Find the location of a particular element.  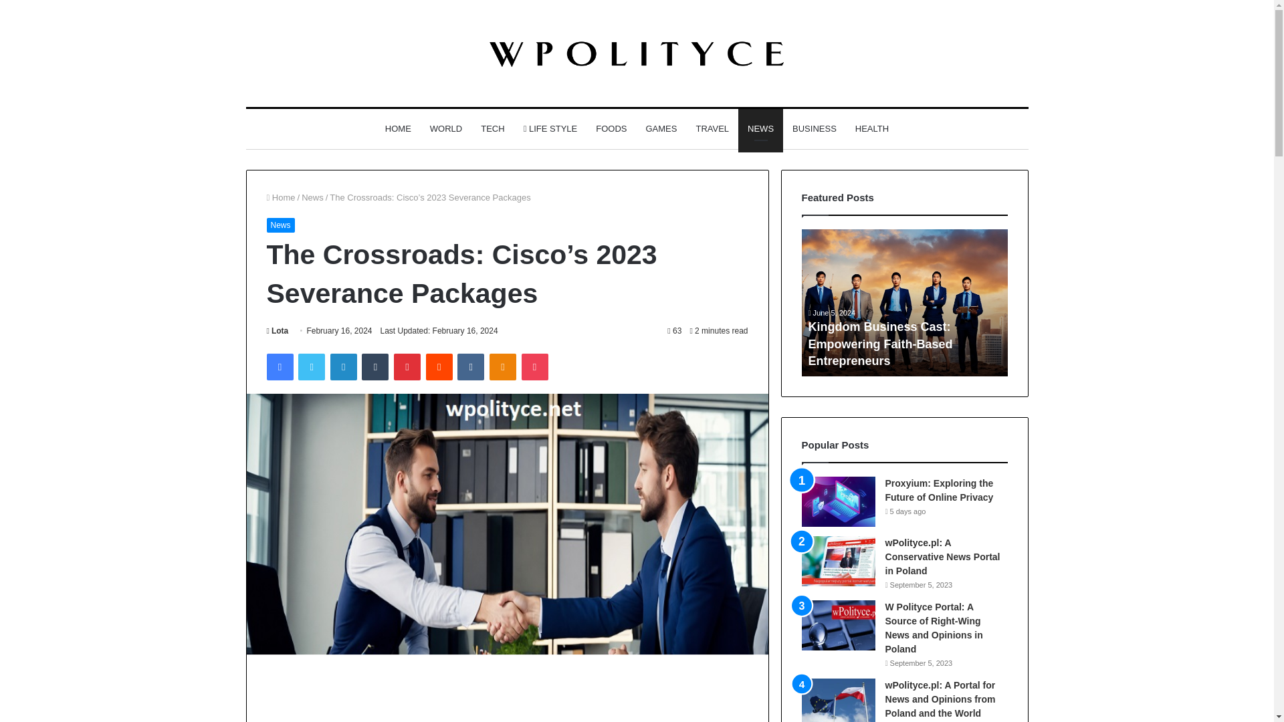

Lota is located at coordinates (277, 331).